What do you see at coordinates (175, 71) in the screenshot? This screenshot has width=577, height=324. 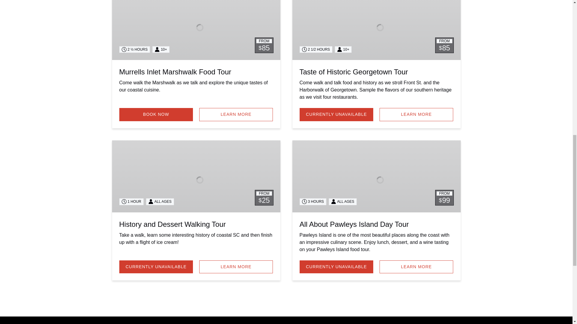 I see `Murrells Inlet Marshwalk Food Tour` at bounding box center [175, 71].